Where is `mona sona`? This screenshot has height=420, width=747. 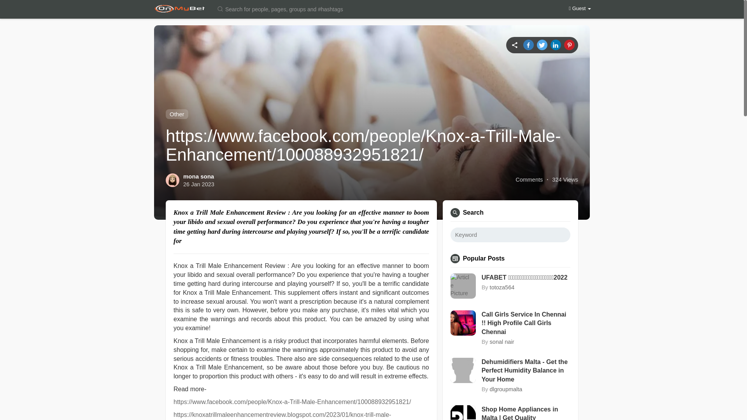 mona sona is located at coordinates (198, 176).